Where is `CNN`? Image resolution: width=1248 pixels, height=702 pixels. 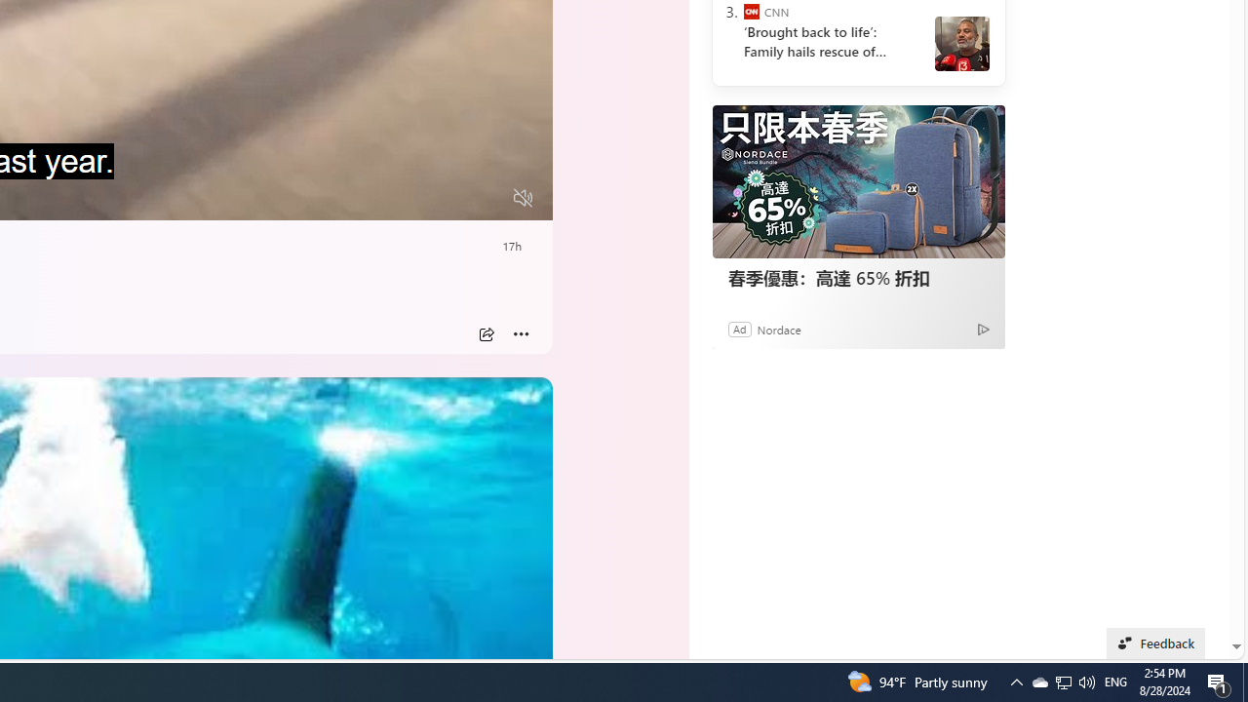
CNN is located at coordinates (751, 12).